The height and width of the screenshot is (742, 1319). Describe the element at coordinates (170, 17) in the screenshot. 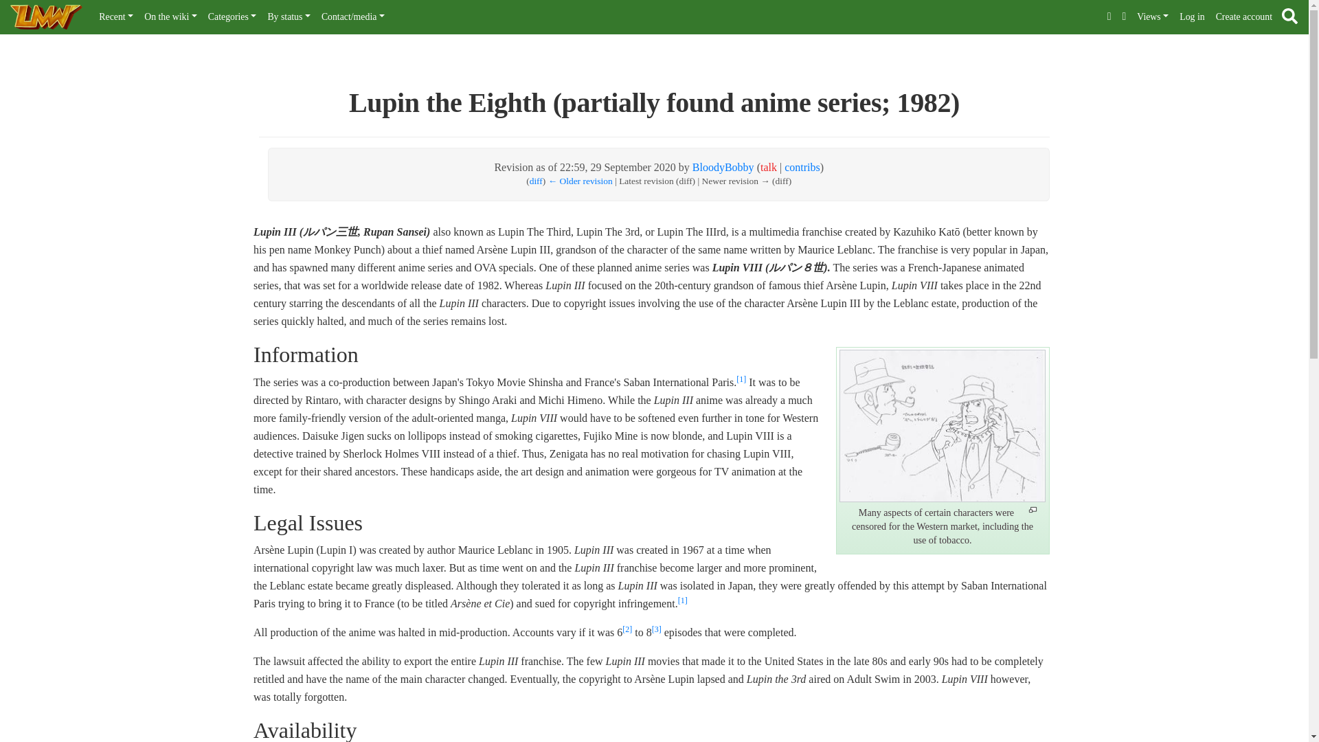

I see `On the wiki` at that location.